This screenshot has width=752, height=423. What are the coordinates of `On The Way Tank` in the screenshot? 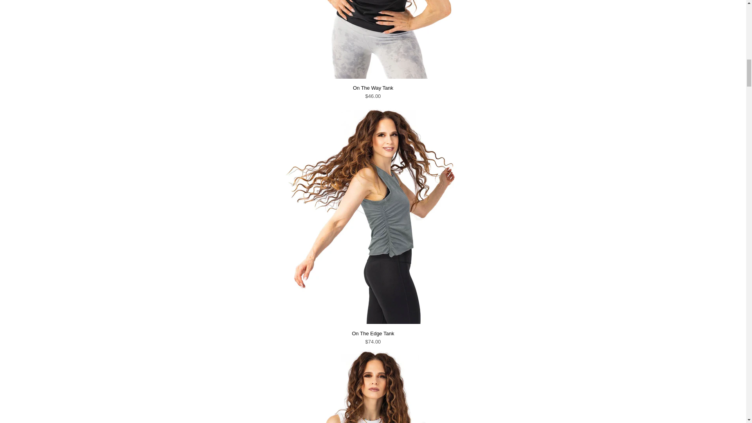 It's located at (373, 77).